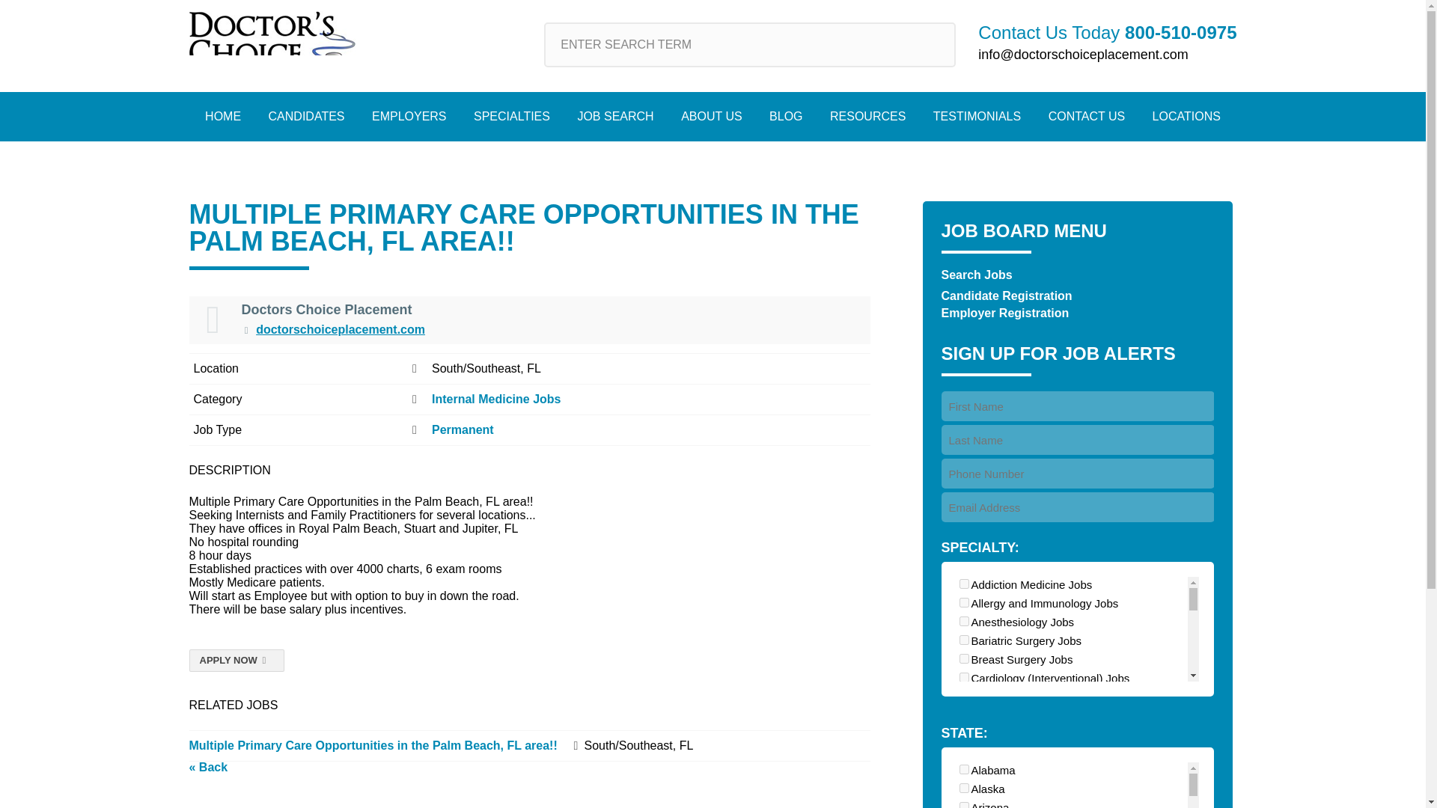 The height and width of the screenshot is (808, 1437). Describe the element at coordinates (409, 117) in the screenshot. I see `EMPLOYERS` at that location.